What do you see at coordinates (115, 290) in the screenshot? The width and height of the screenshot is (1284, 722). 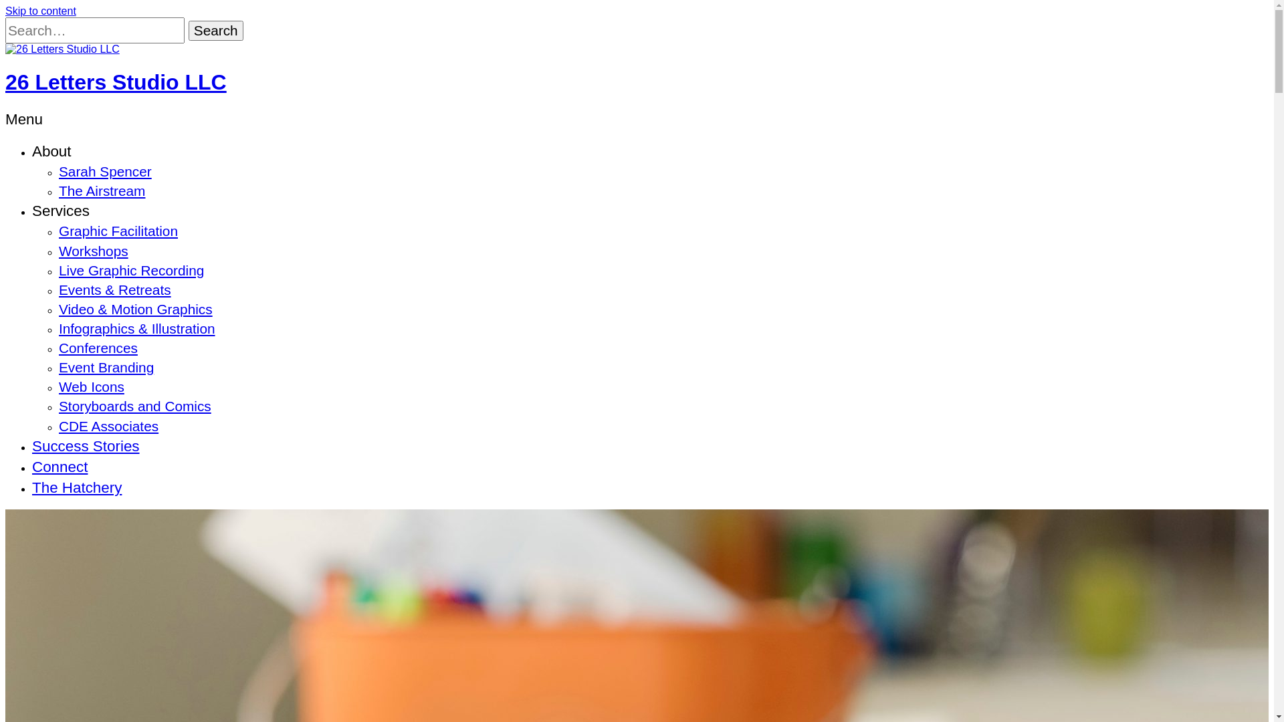 I see `Events & Retreats` at bounding box center [115, 290].